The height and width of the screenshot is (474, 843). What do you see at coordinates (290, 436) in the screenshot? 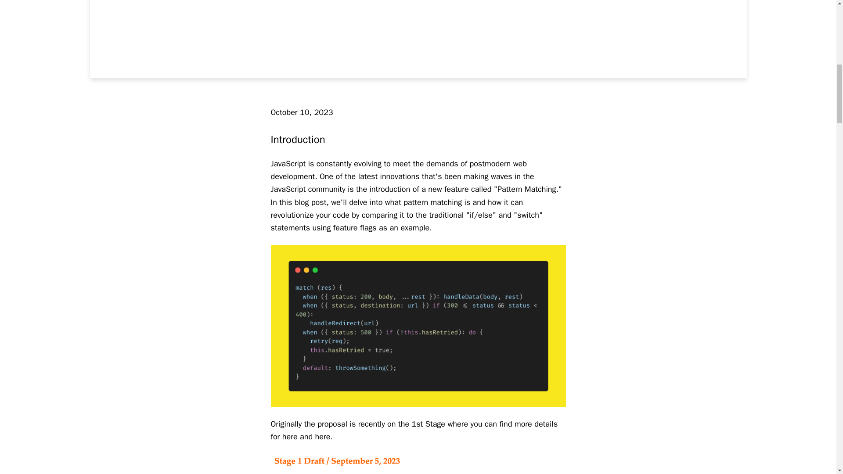
I see `here` at bounding box center [290, 436].